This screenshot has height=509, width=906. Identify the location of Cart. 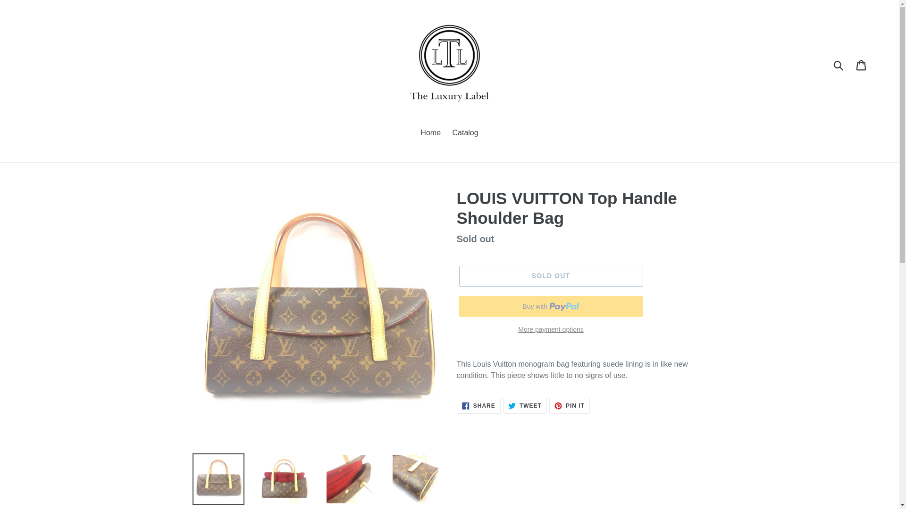
(465, 134).